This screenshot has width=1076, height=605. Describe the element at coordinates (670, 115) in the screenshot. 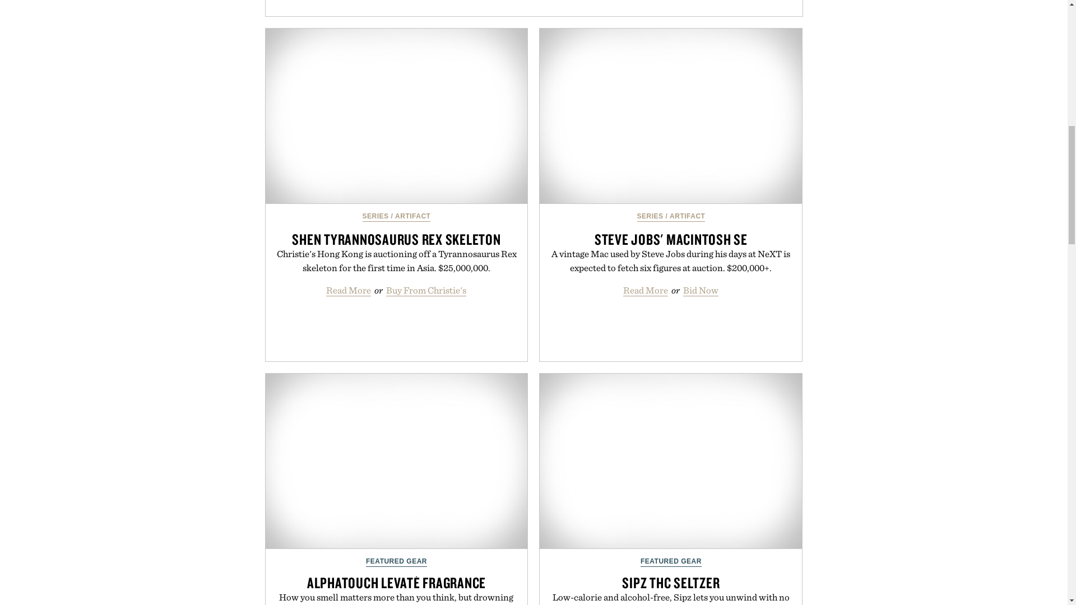

I see `Steve Jobs' Macintosh SE` at that location.